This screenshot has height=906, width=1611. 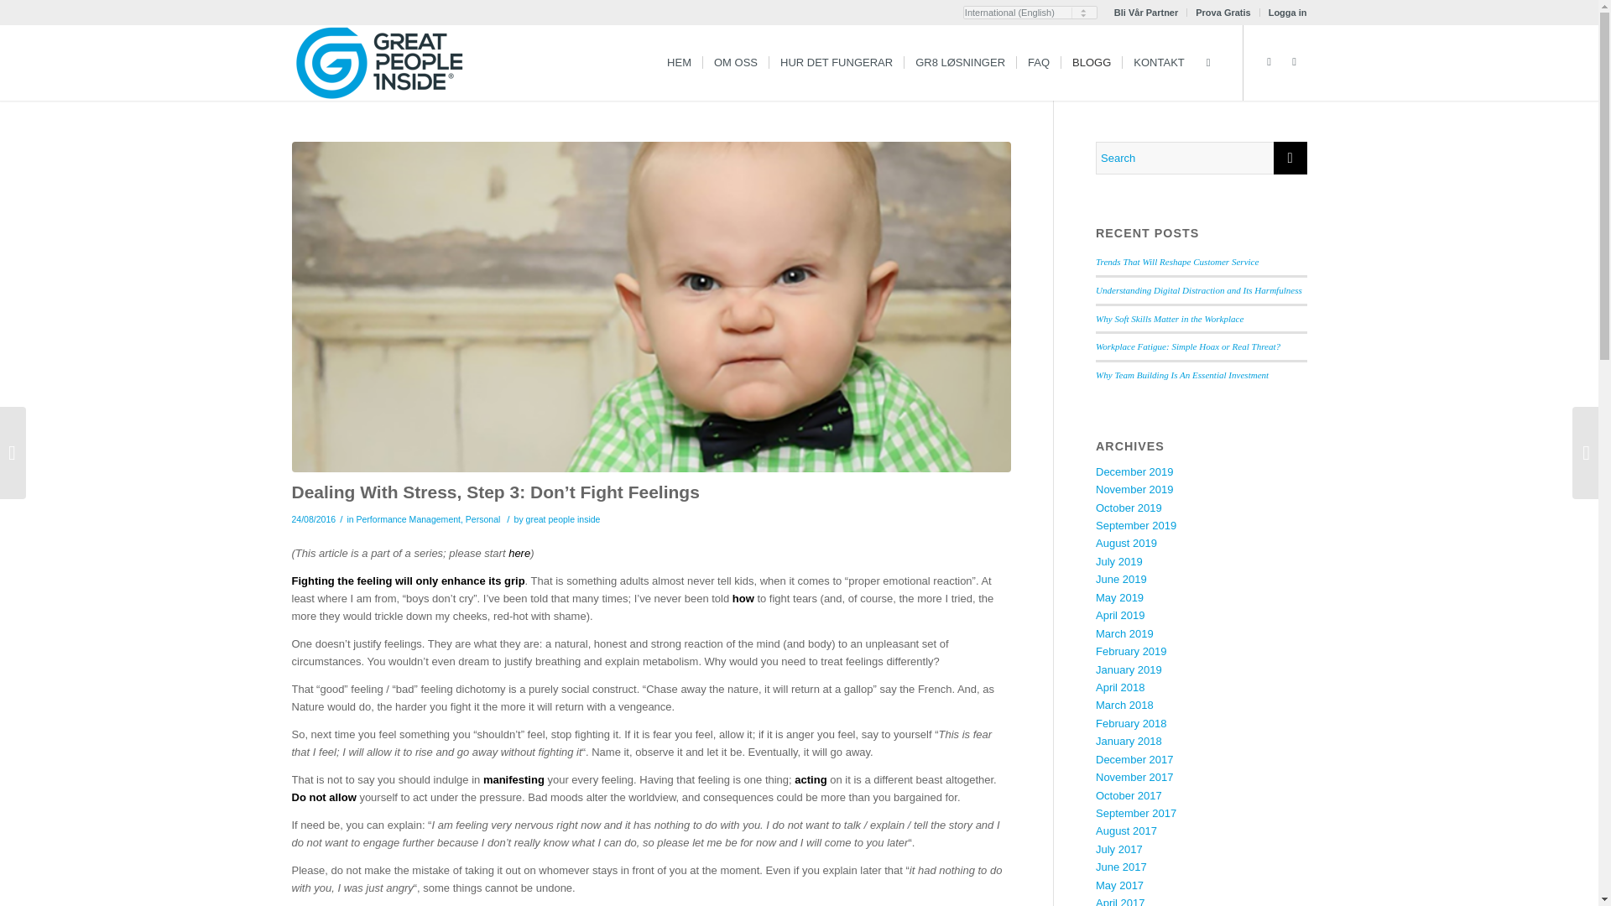 What do you see at coordinates (408, 519) in the screenshot?
I see `Performance Management` at bounding box center [408, 519].